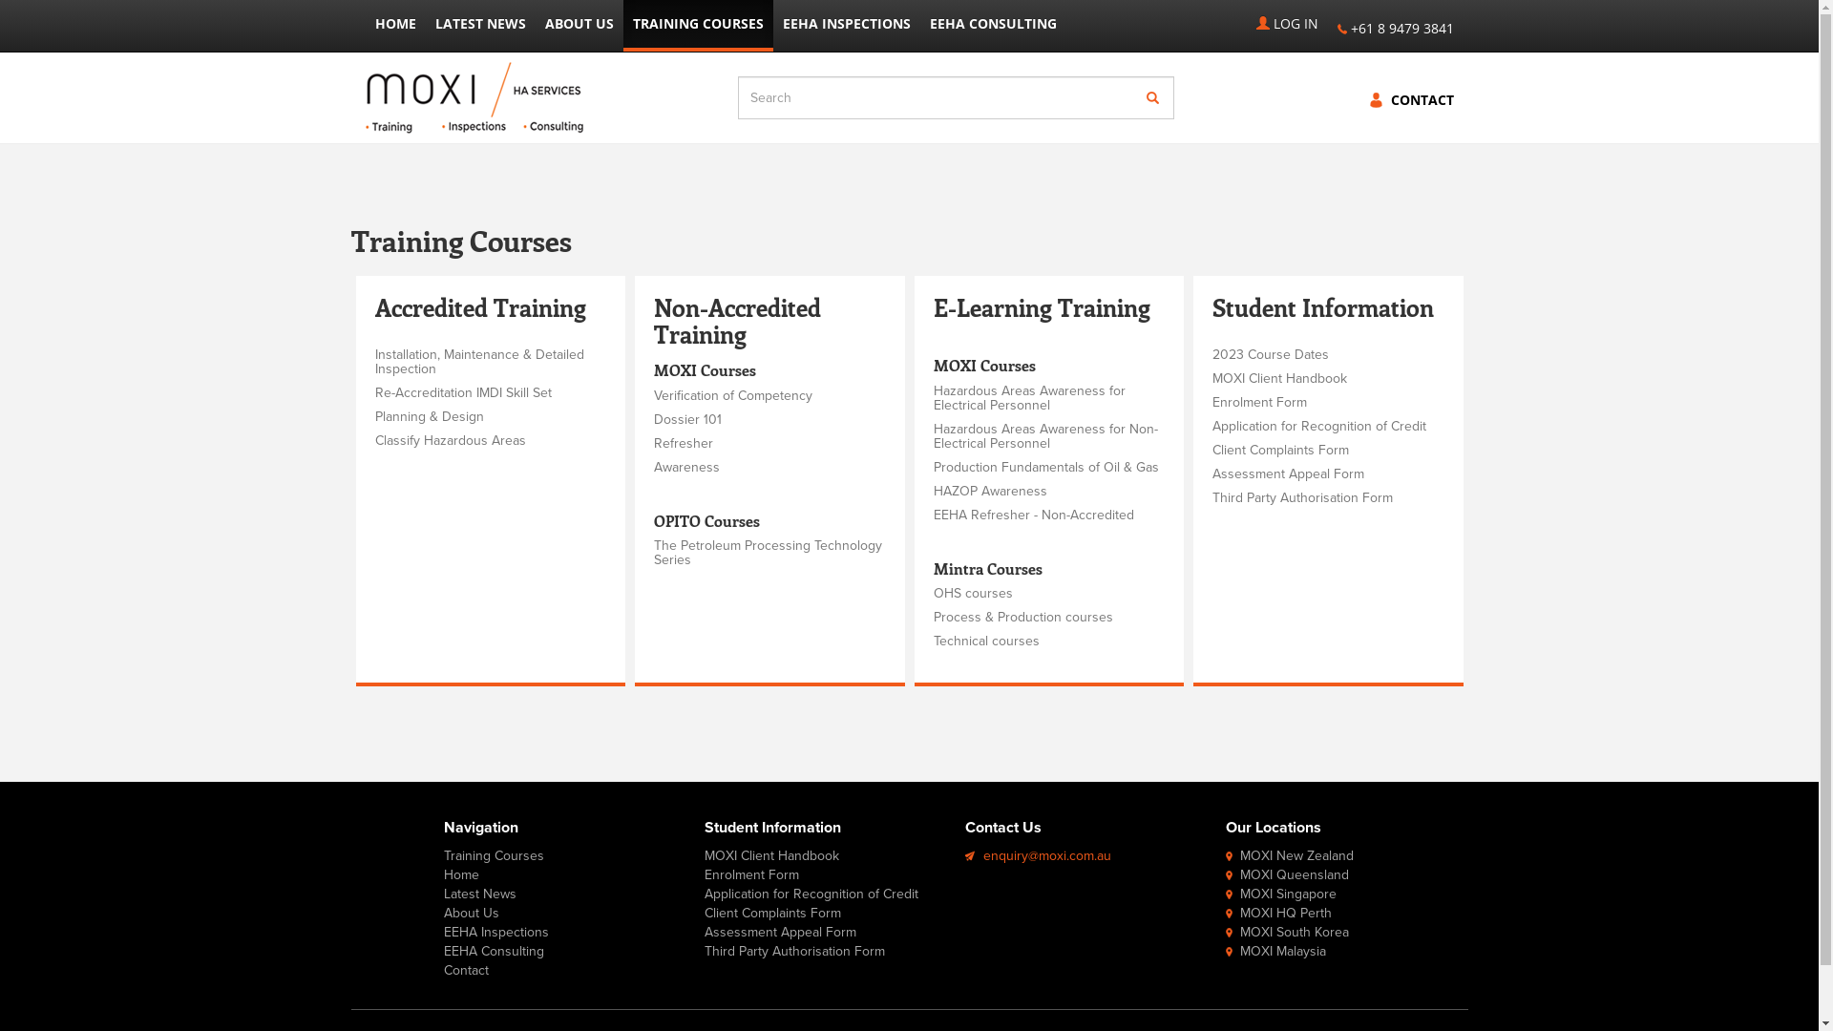 Image resolution: width=1833 pixels, height=1031 pixels. What do you see at coordinates (1046, 468) in the screenshot?
I see `Production Fundamentals of Oil & Gas` at bounding box center [1046, 468].